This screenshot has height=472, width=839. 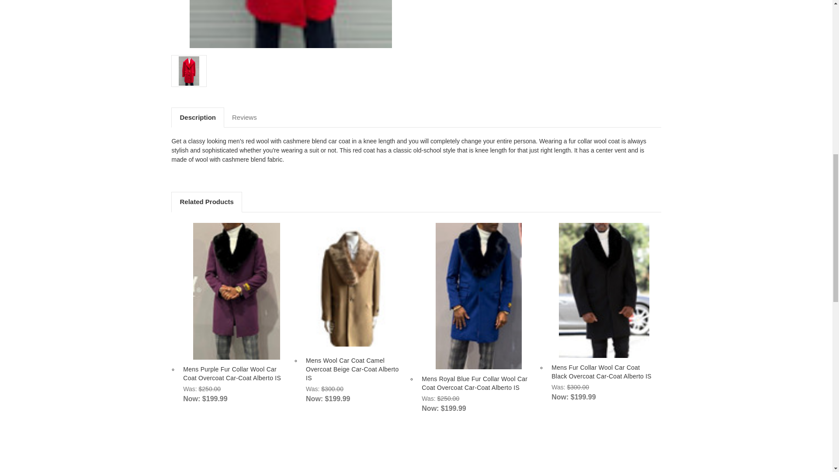 What do you see at coordinates (487, 3) in the screenshot?
I see `Pinterest` at bounding box center [487, 3].